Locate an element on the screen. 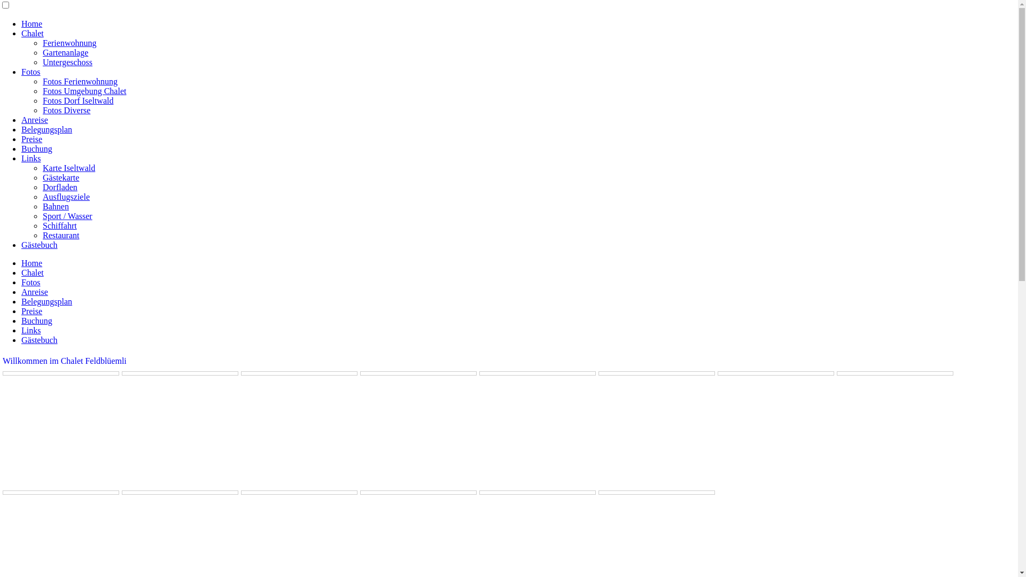  Fotos Diverse is located at coordinates (66, 110).